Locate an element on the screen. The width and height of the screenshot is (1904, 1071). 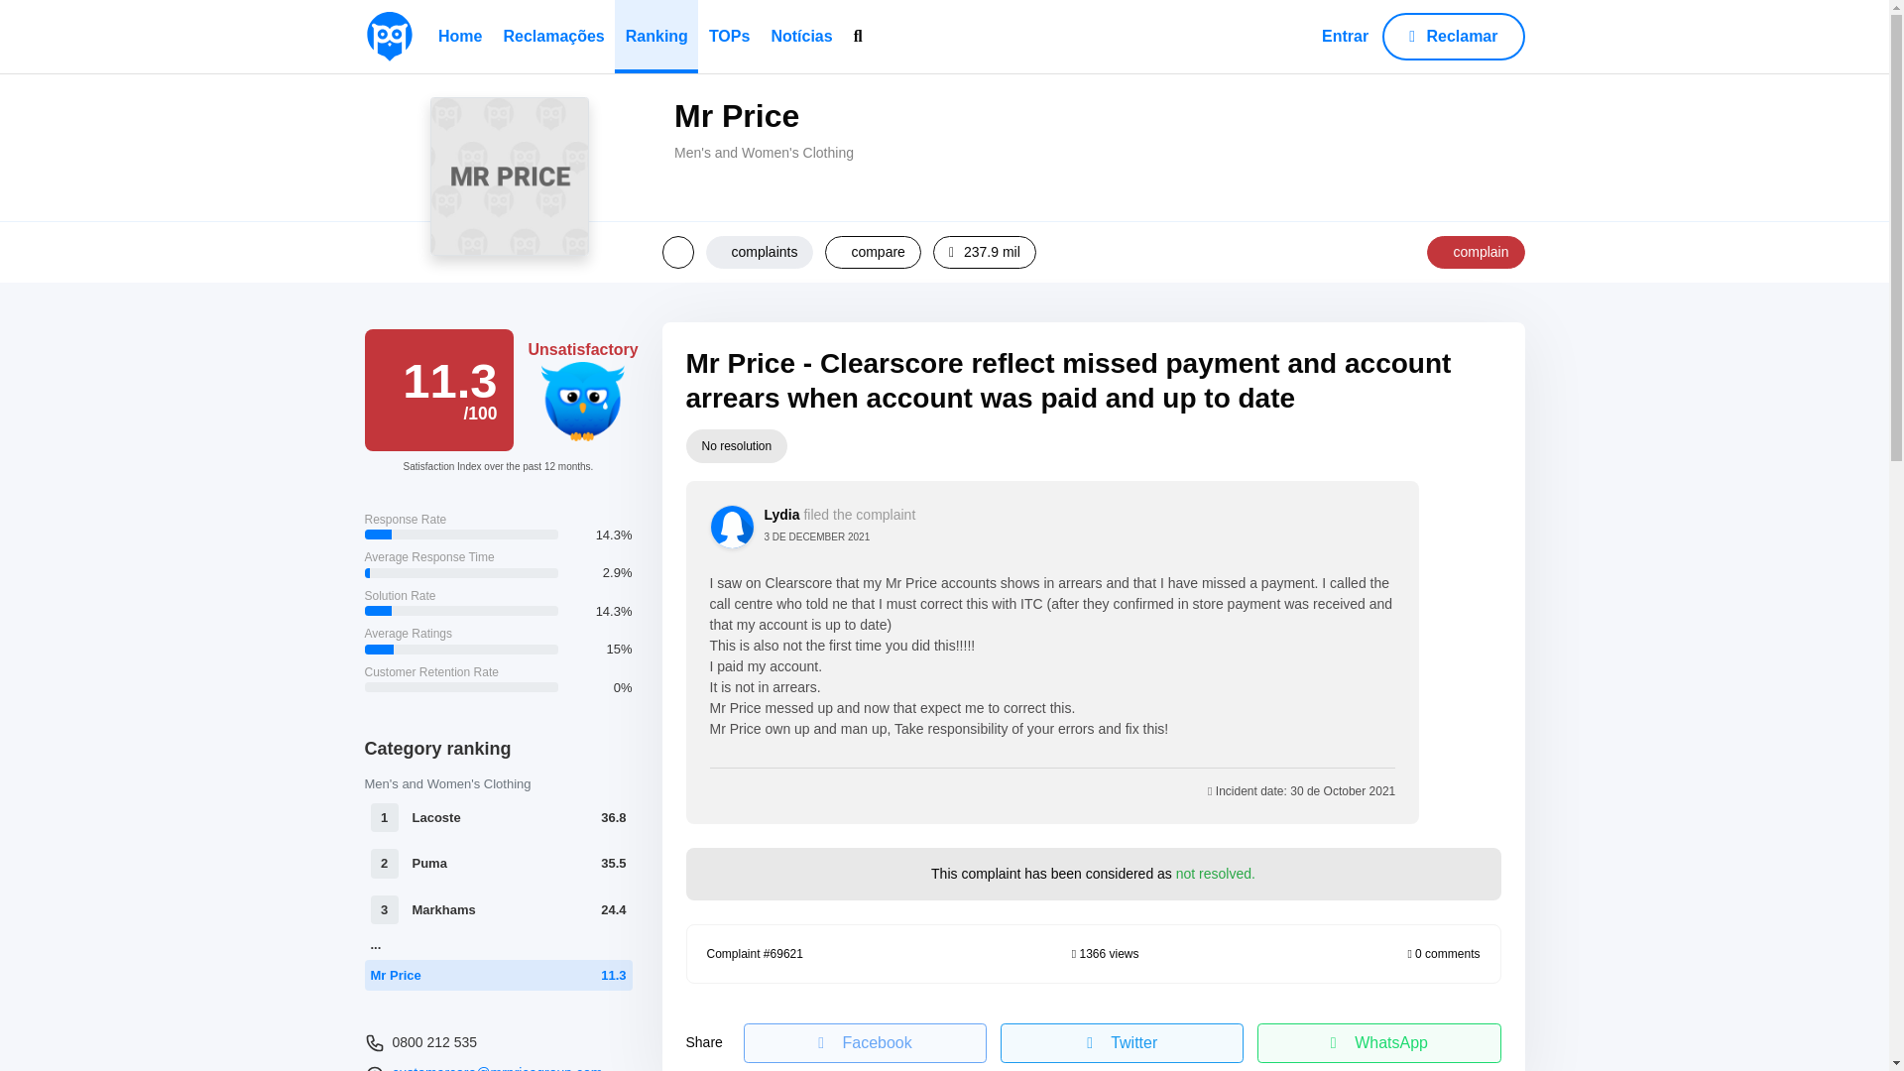
Entrar is located at coordinates (1345, 37).